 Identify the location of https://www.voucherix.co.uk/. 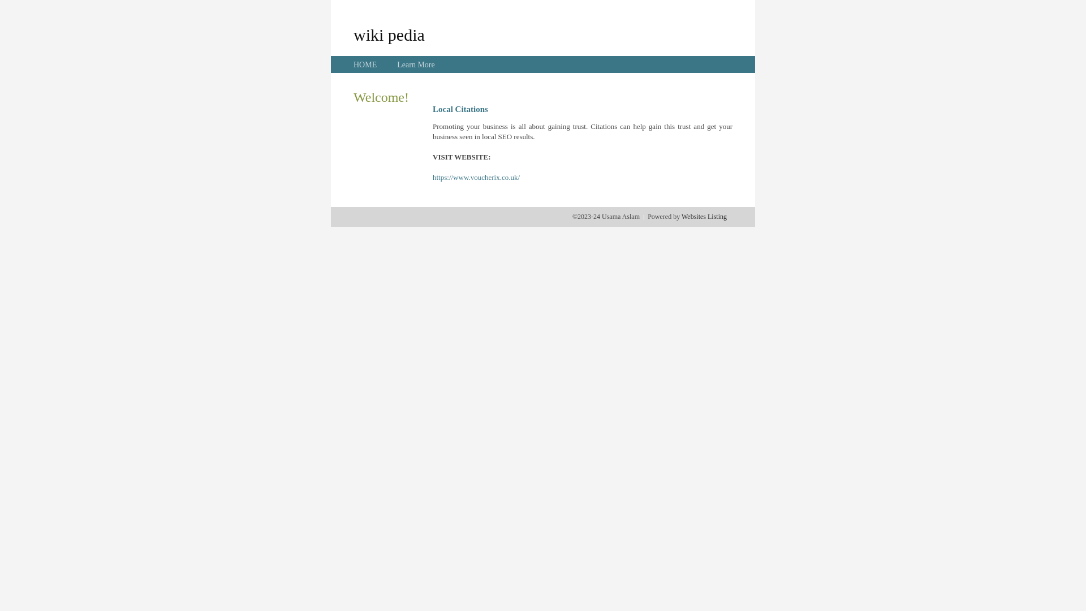
(476, 178).